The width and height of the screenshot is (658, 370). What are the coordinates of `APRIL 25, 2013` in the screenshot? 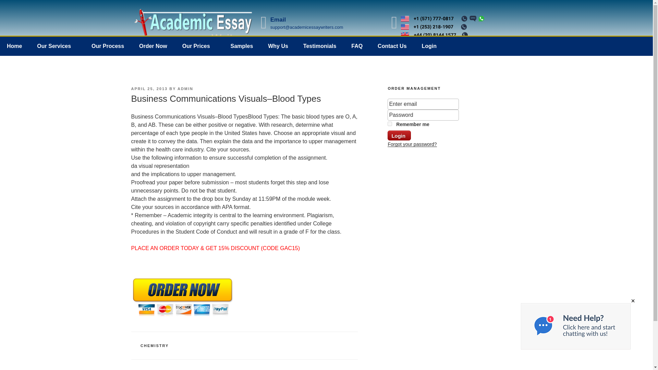 It's located at (149, 88).